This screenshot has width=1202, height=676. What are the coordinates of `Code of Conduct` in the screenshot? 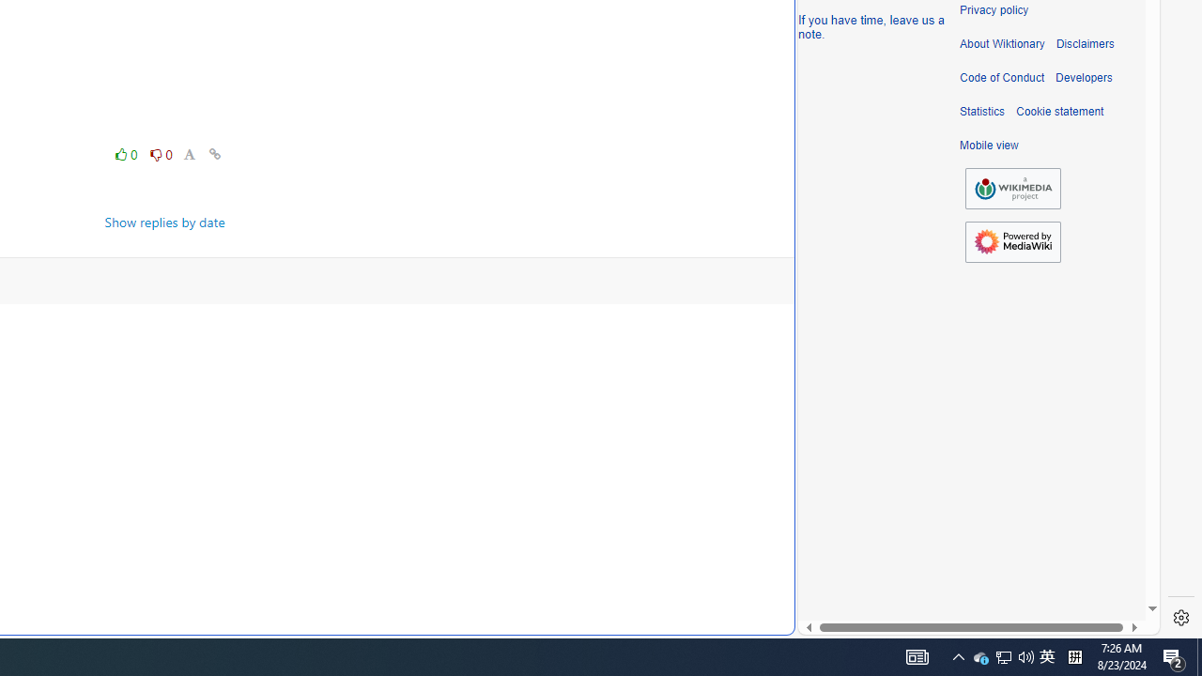 It's located at (1002, 78).